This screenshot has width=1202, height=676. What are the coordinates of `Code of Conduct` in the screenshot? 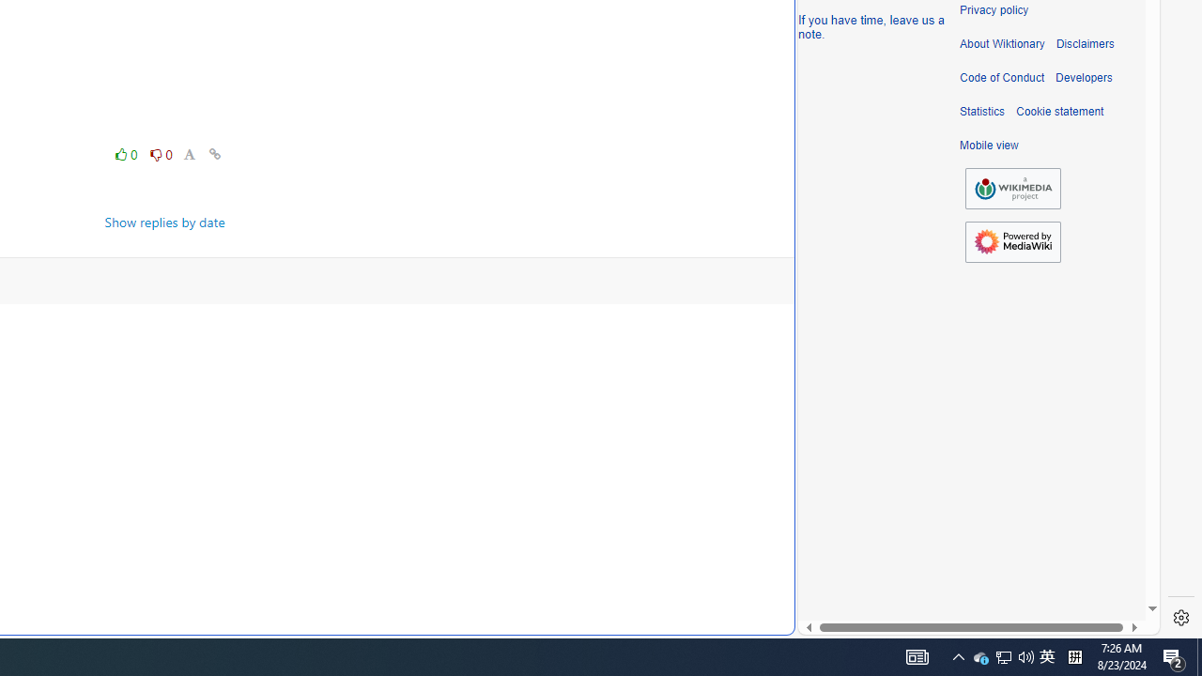 It's located at (1002, 78).